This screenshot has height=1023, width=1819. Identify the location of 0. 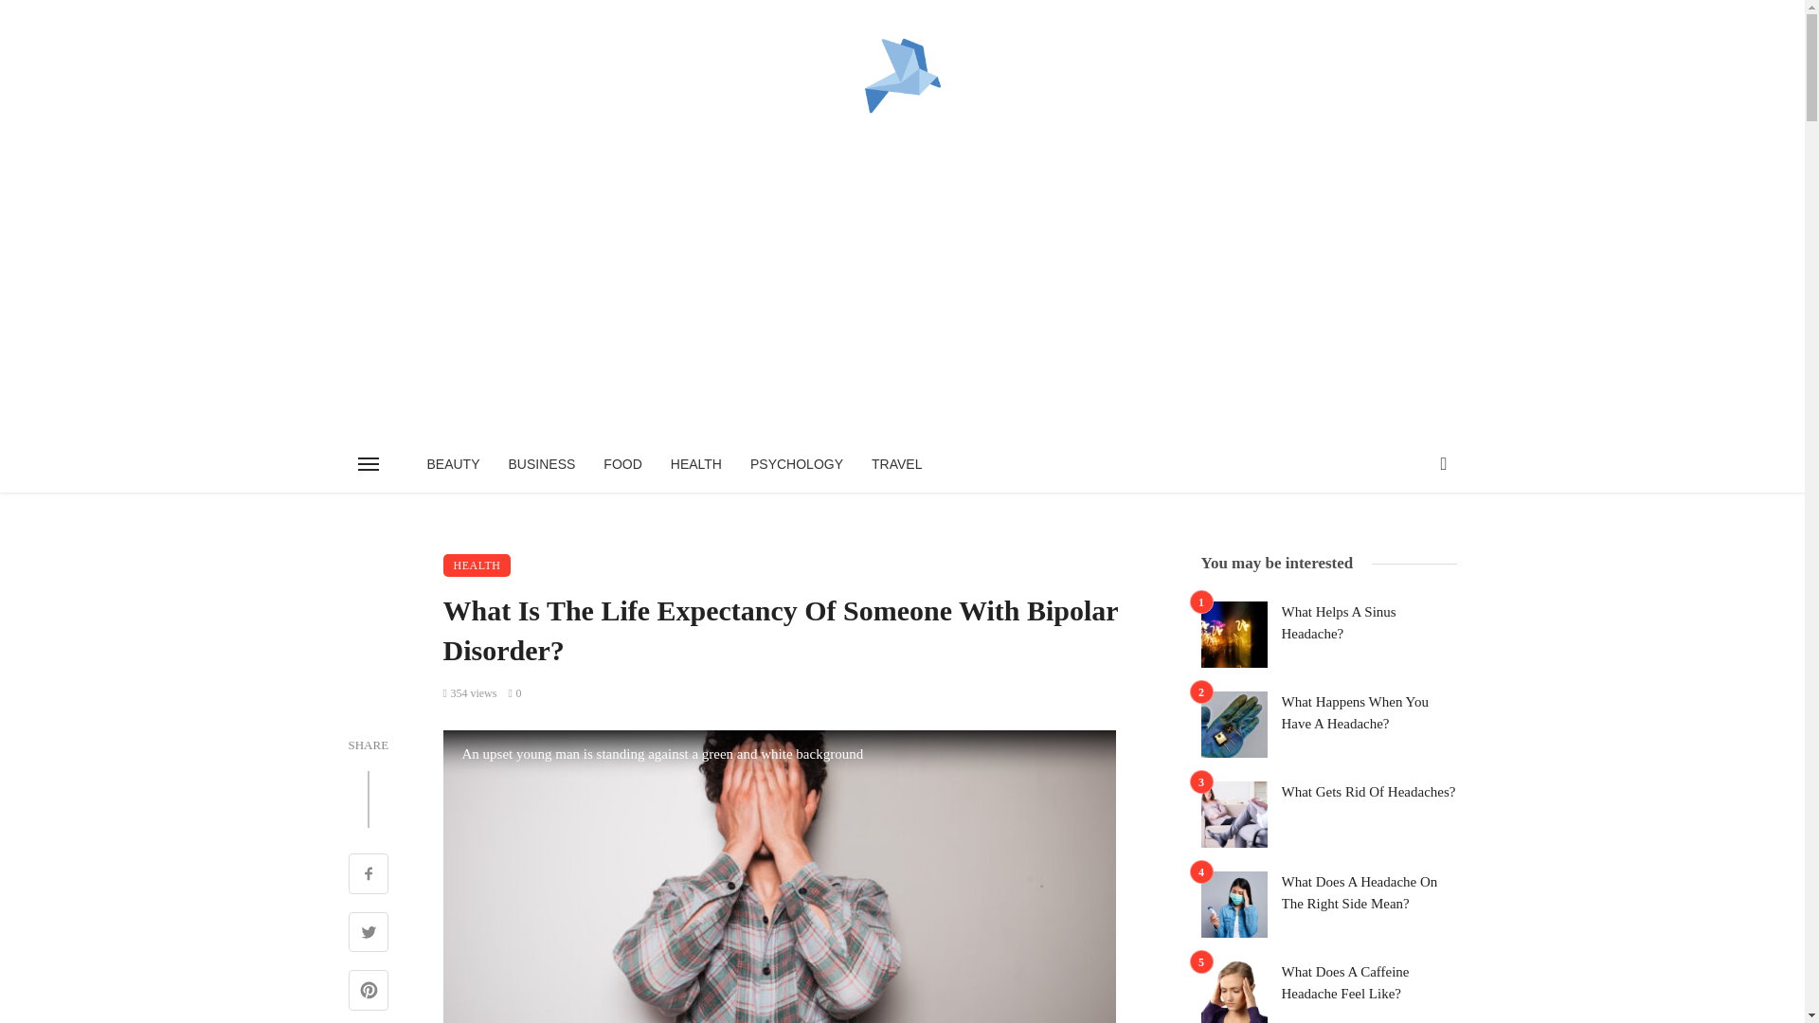
(513, 692).